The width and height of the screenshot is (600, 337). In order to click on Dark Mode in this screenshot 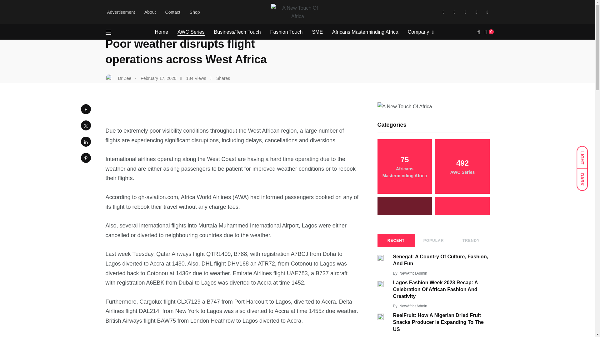, I will do `click(585, 177)`.